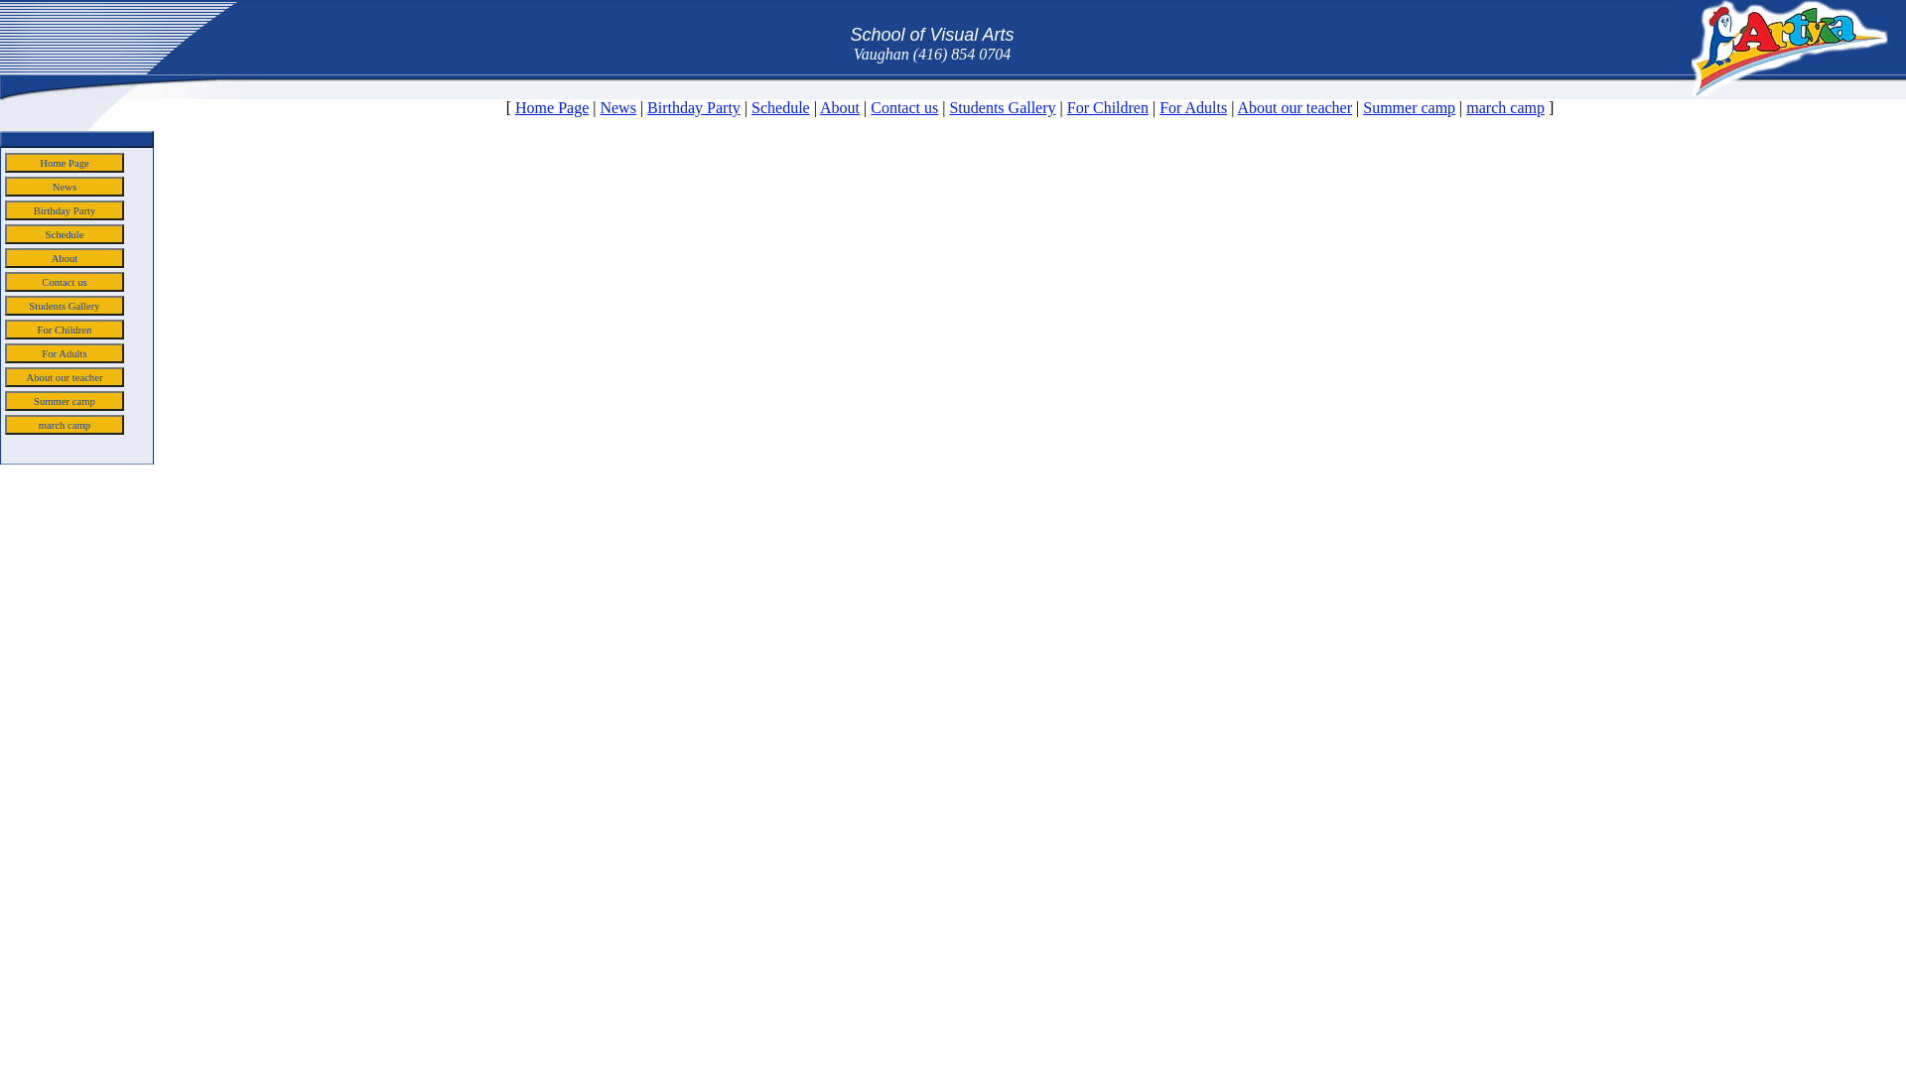 This screenshot has height=1072, width=1906. I want to click on march camp, so click(1505, 107).